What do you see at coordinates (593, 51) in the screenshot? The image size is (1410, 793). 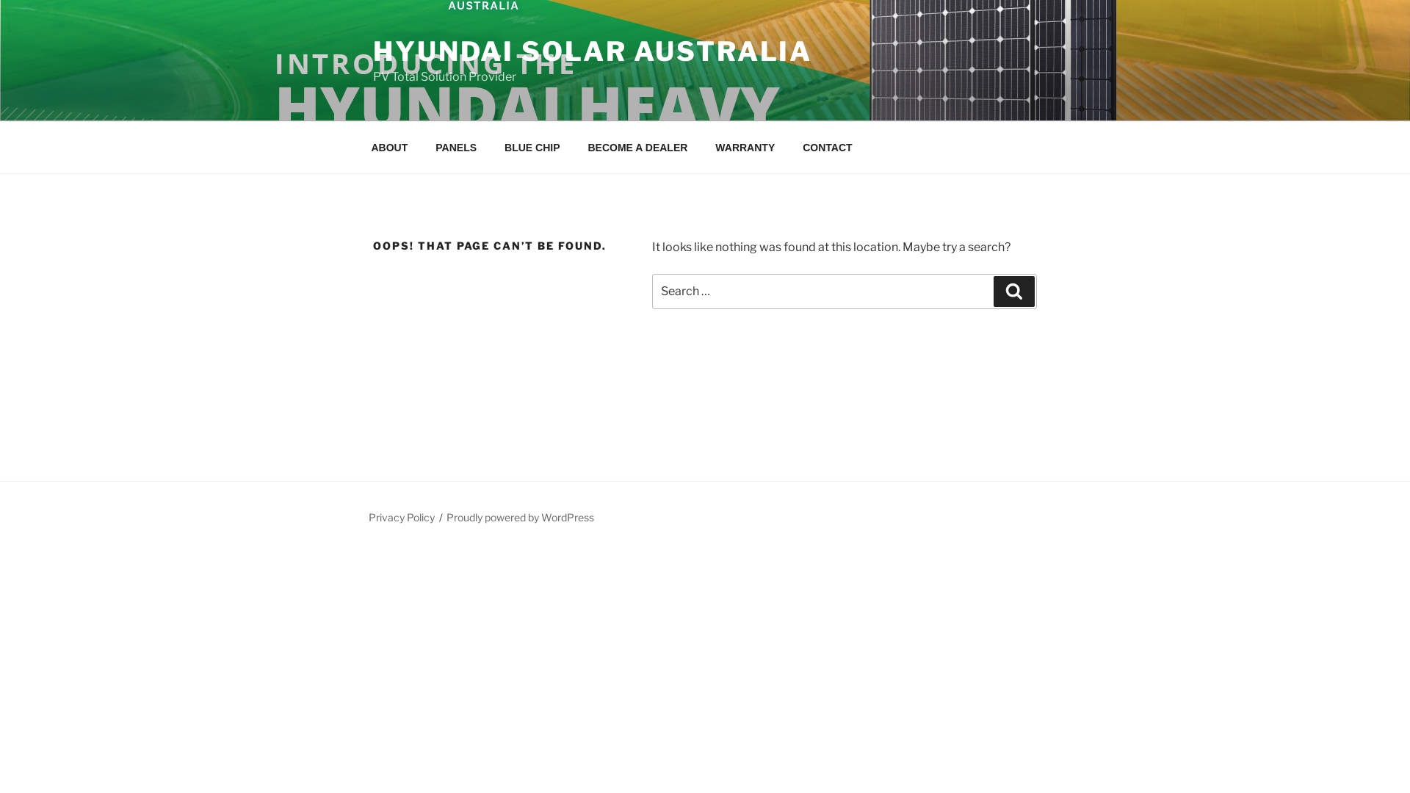 I see `HYUNDAI SOLAR AUSTRALIA` at bounding box center [593, 51].